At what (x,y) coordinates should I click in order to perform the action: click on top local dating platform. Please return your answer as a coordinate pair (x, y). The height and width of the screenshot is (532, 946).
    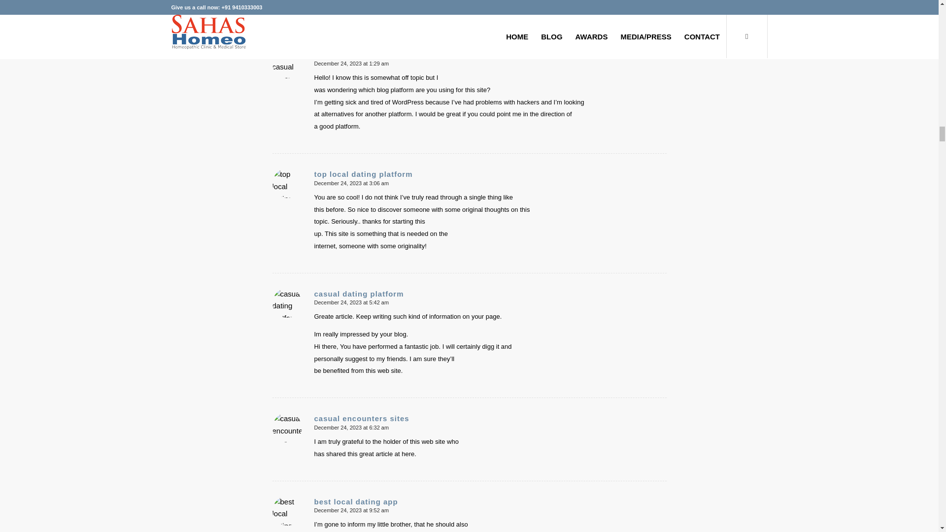
    Looking at the image, I should click on (363, 173).